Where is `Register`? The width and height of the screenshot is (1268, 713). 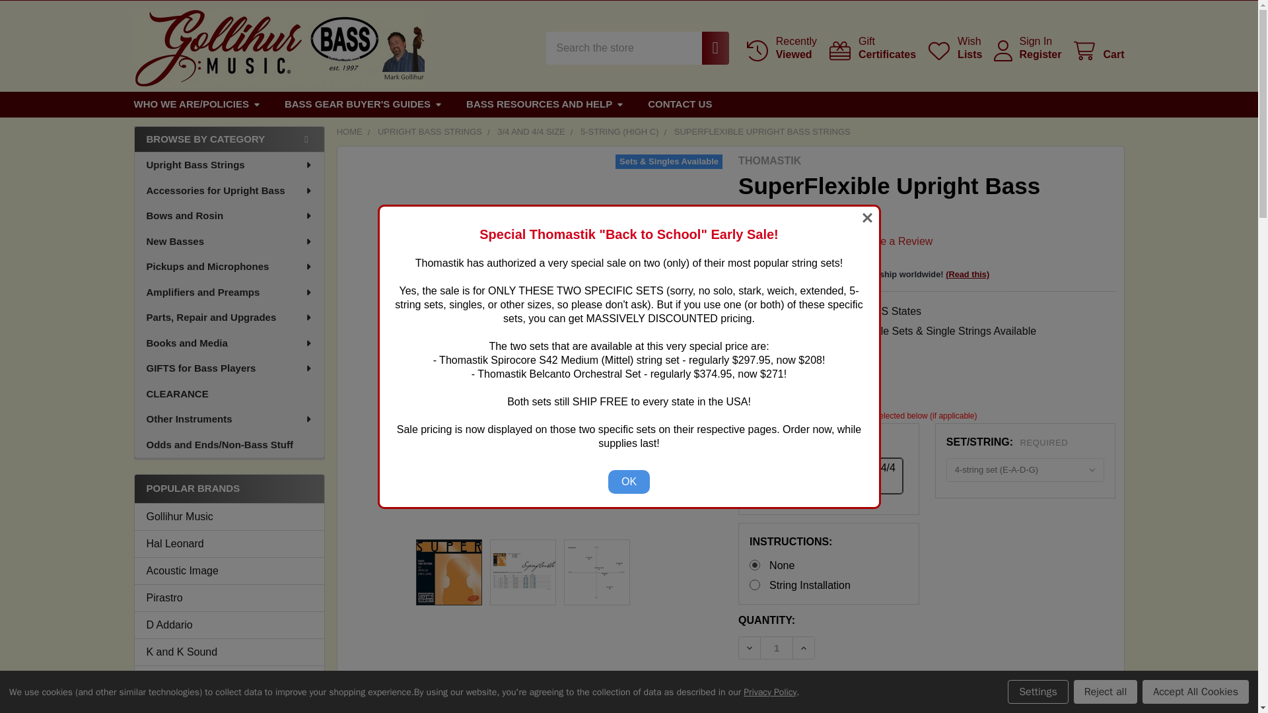
Register is located at coordinates (1040, 54).